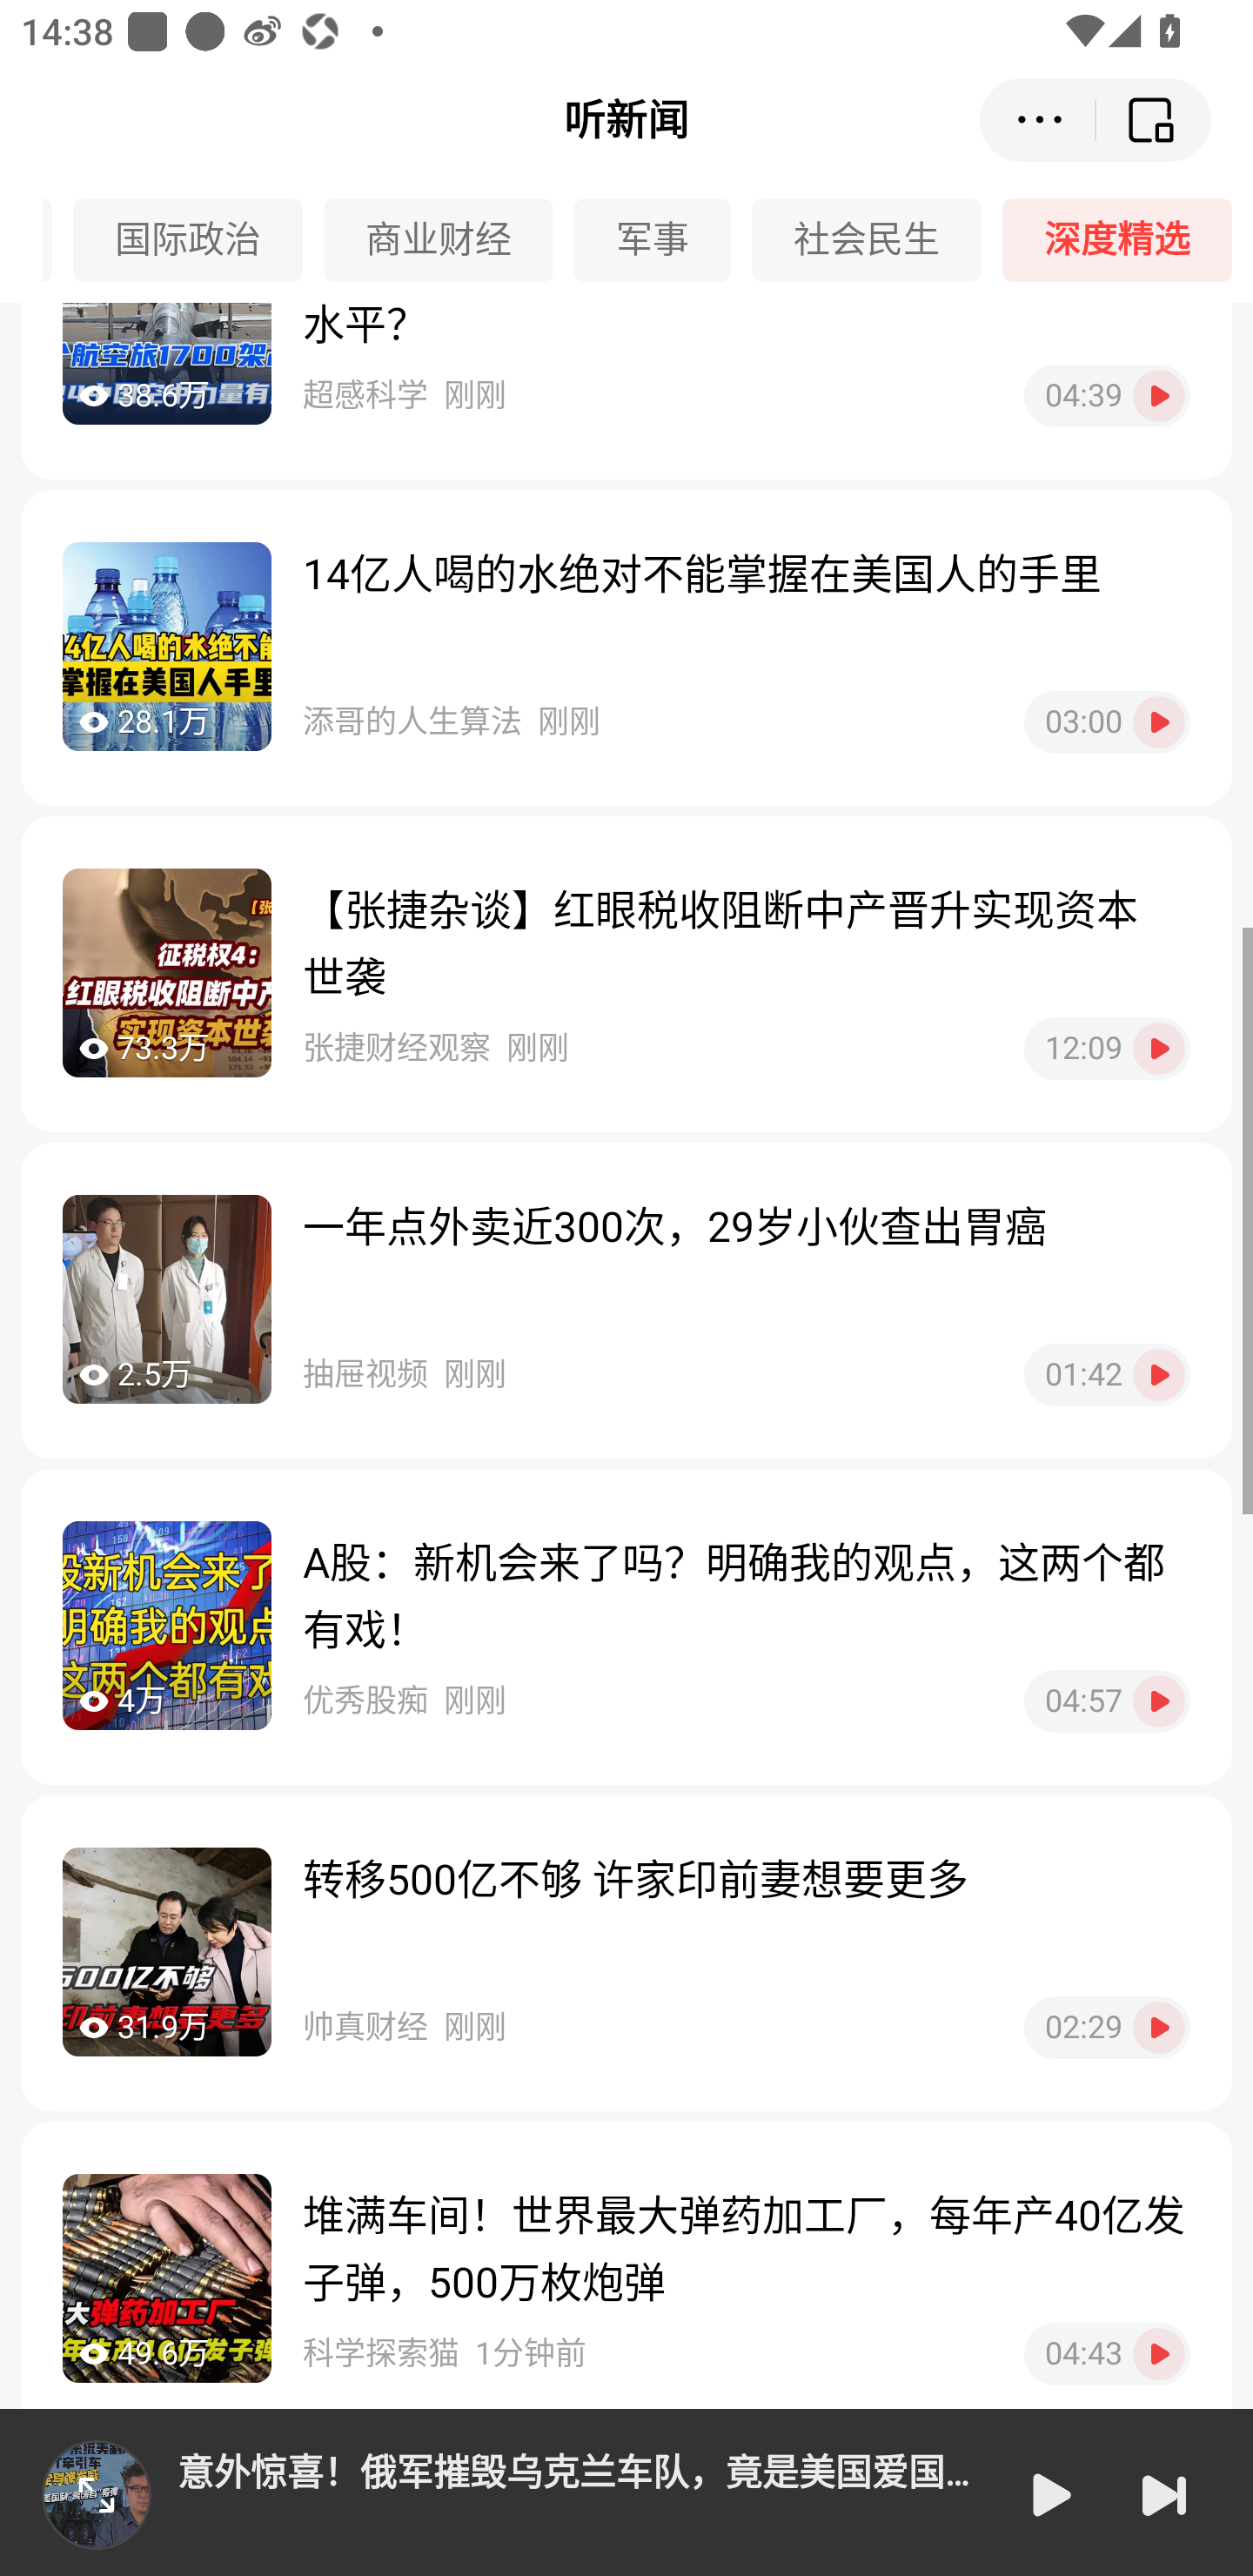 The image size is (1253, 2576). Describe the element at coordinates (448, 240) in the screenshot. I see `商业财经` at that location.